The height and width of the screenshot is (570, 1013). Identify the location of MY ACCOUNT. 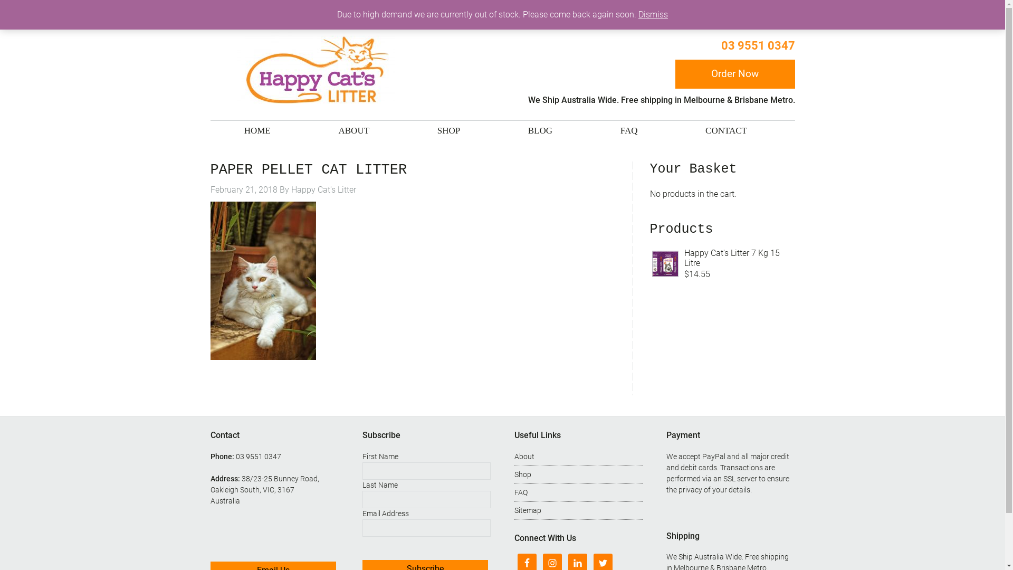
(570, 11).